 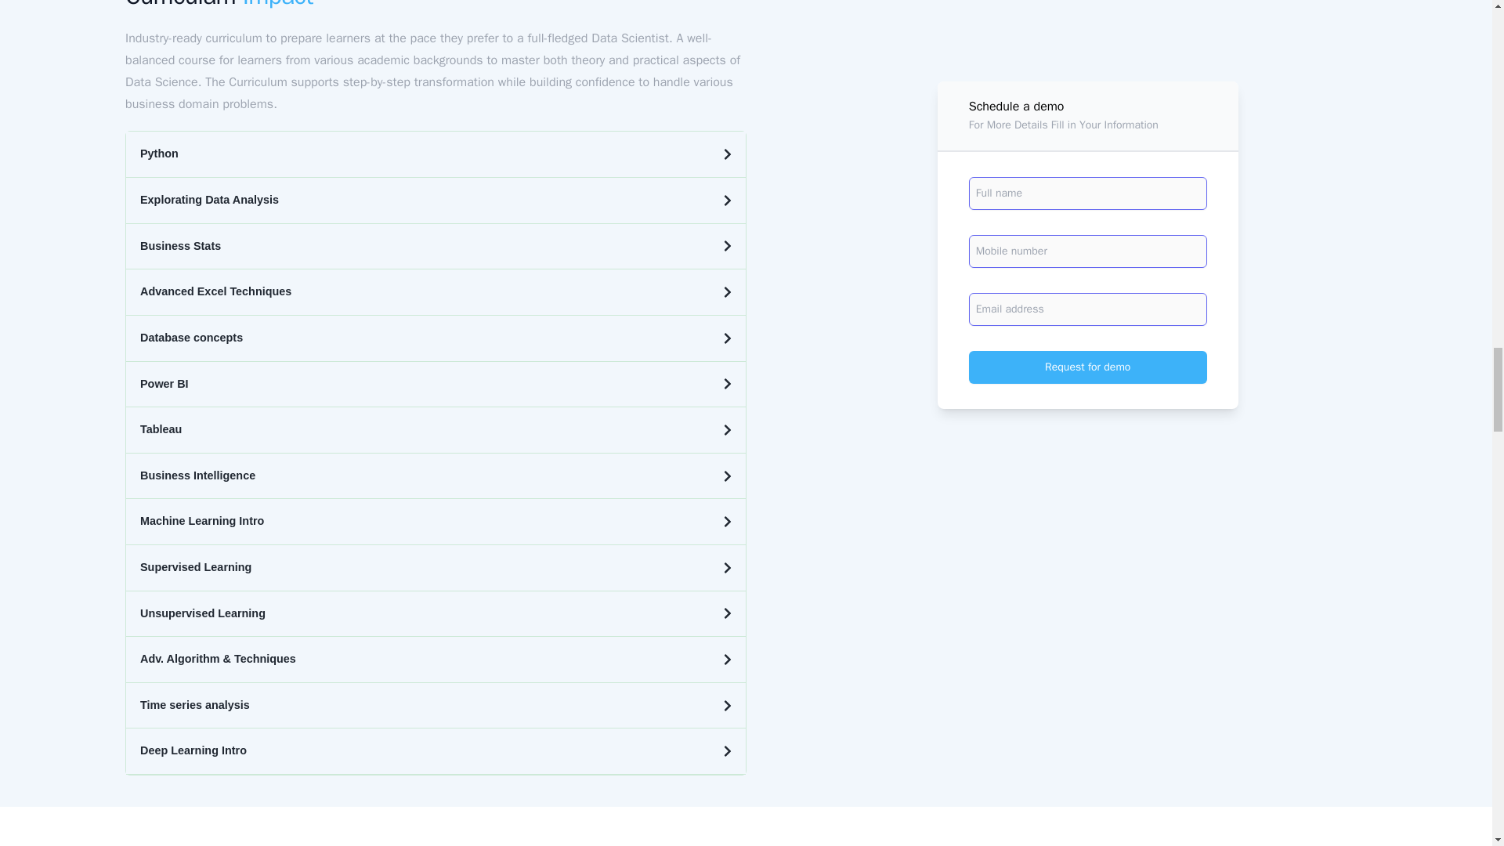 What do you see at coordinates (436, 338) in the screenshot?
I see `Database concepts` at bounding box center [436, 338].